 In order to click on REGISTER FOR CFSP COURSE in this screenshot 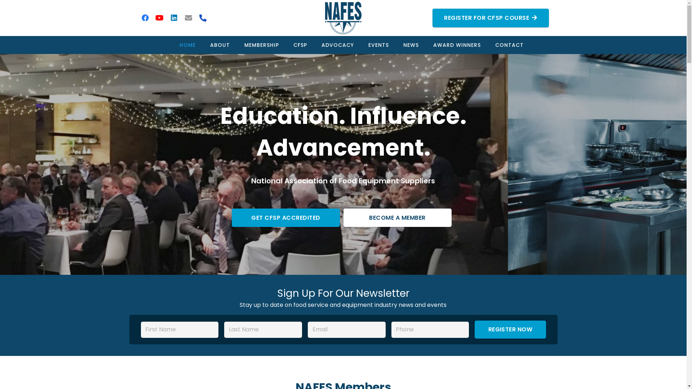, I will do `click(491, 18)`.